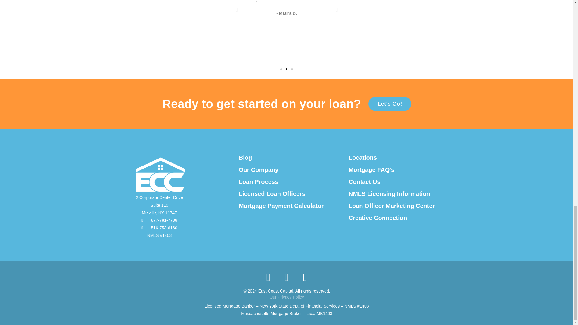 Image resolution: width=578 pixels, height=325 pixels. I want to click on Mortgage Payment Calculator, so click(281, 206).